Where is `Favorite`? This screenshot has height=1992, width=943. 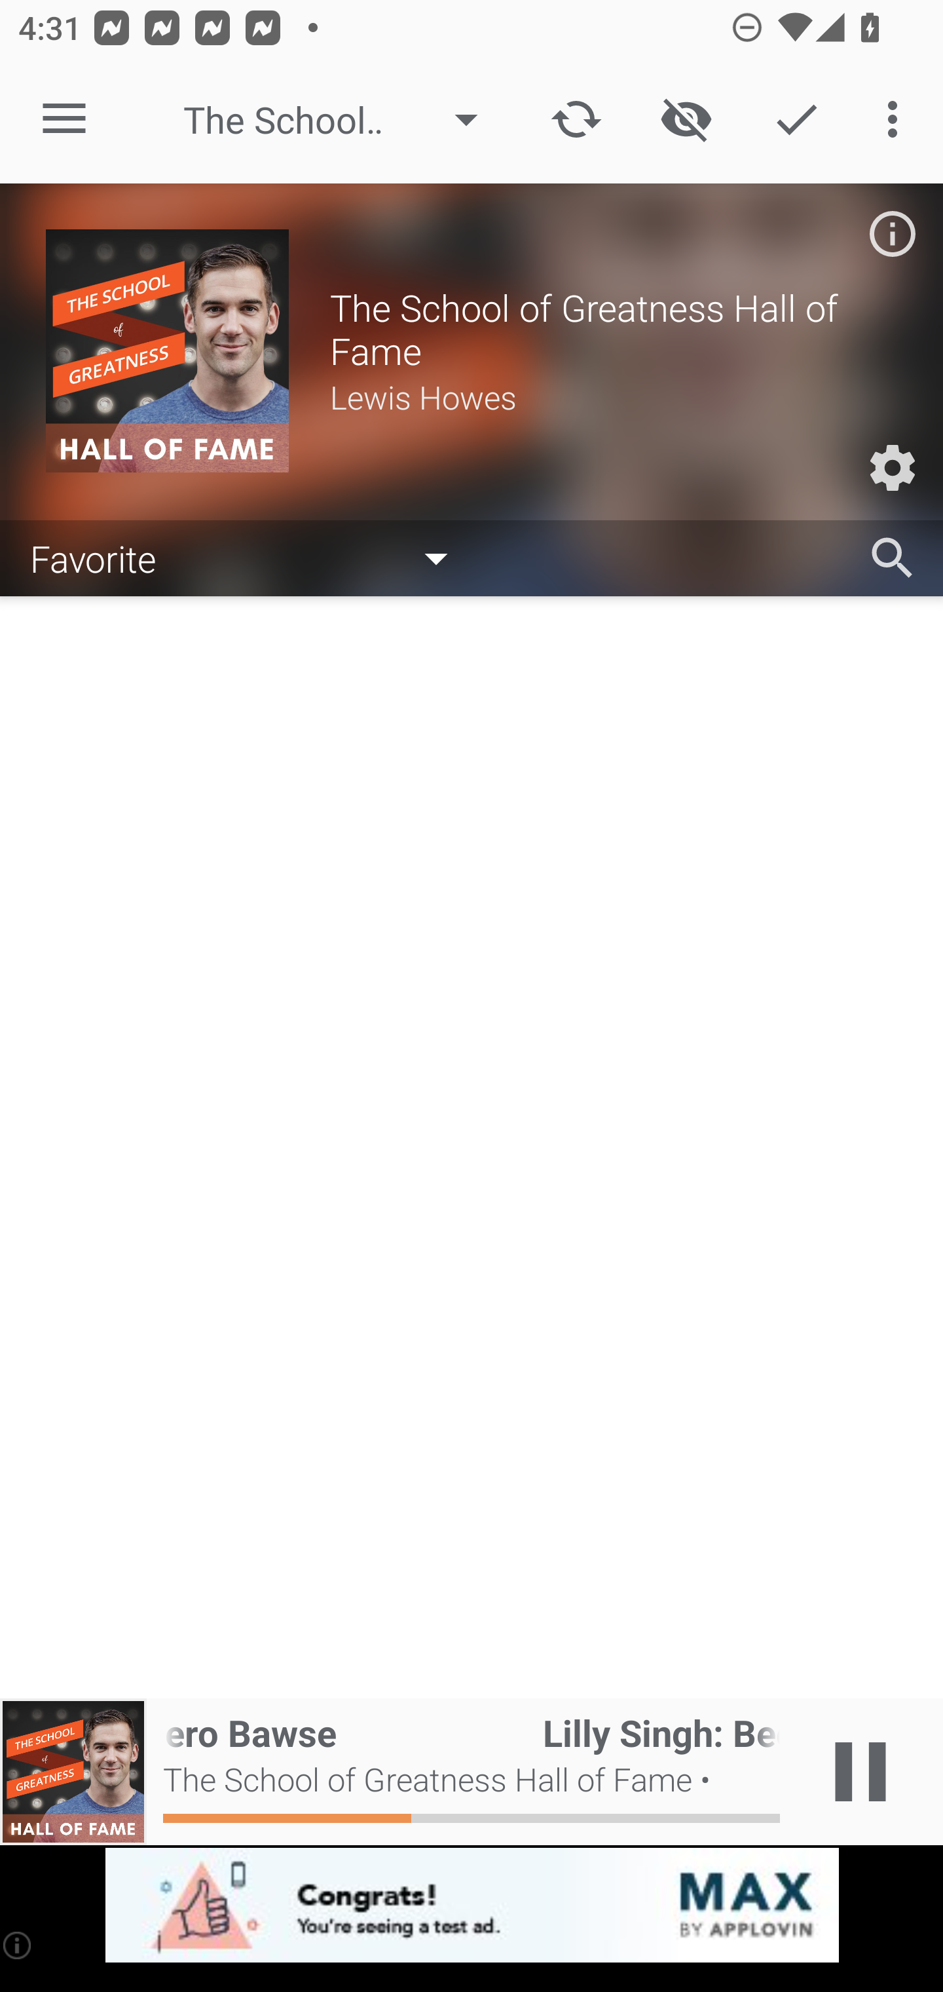
Favorite is located at coordinates (251, 557).